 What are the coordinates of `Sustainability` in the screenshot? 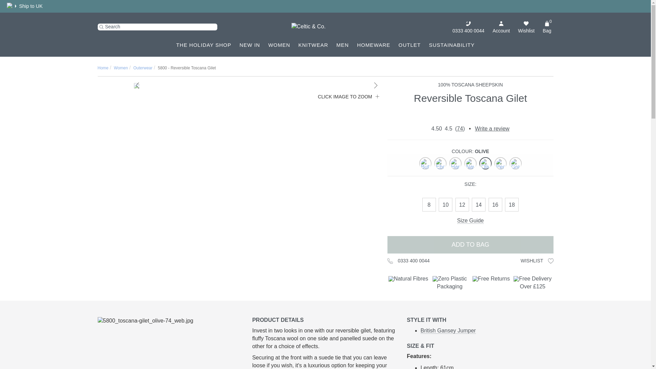 It's located at (452, 44).